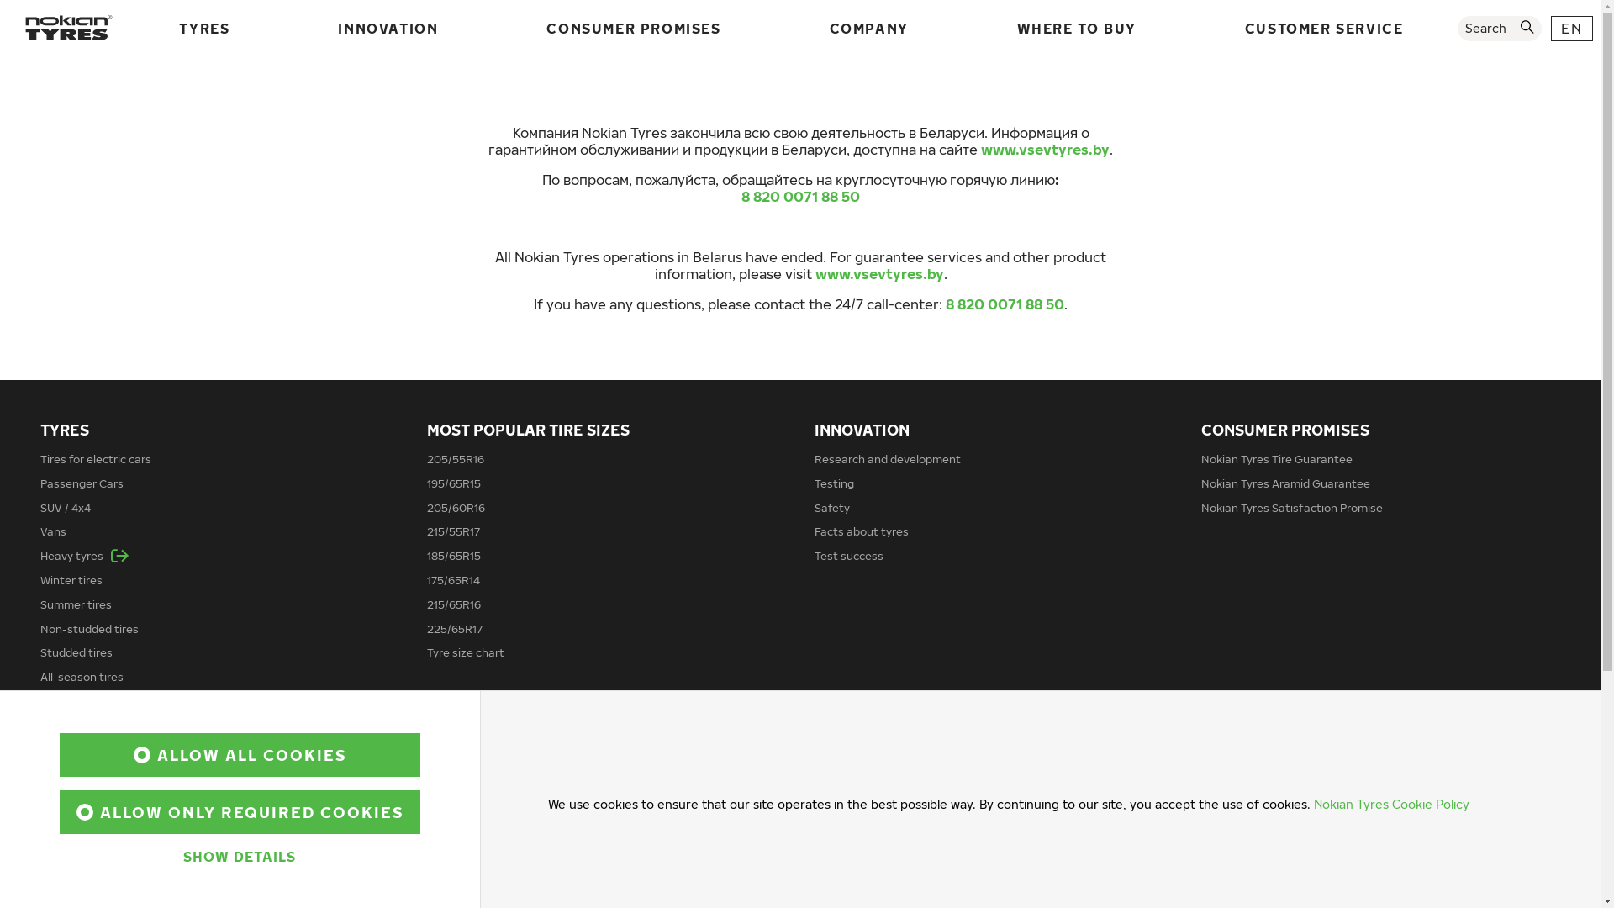 Image resolution: width=1614 pixels, height=908 pixels. Describe the element at coordinates (454, 604) in the screenshot. I see `215/65R16` at that location.